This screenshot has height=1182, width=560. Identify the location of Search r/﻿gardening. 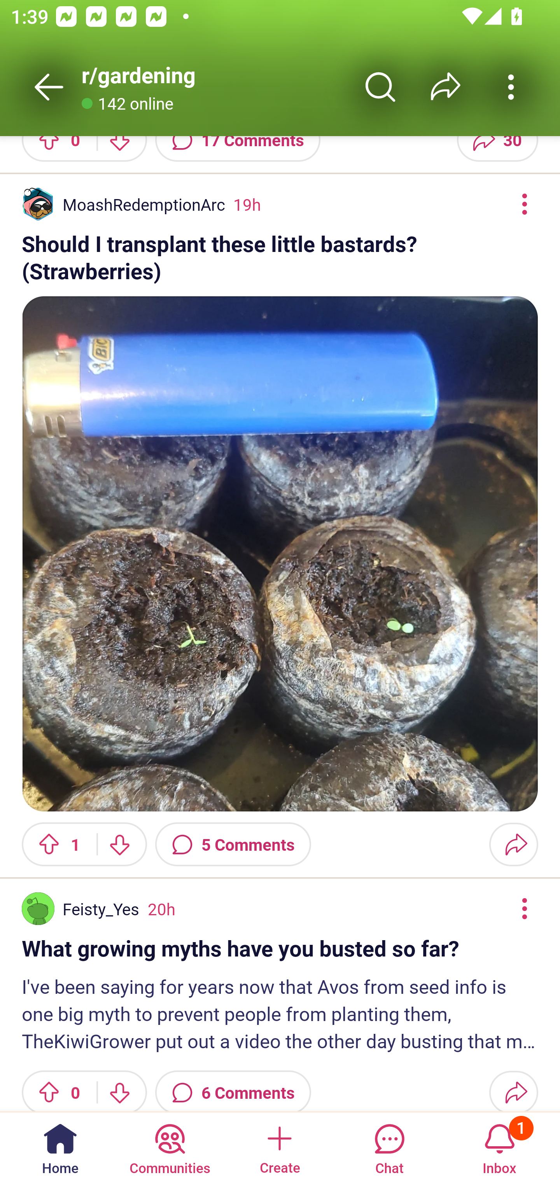
(380, 87).